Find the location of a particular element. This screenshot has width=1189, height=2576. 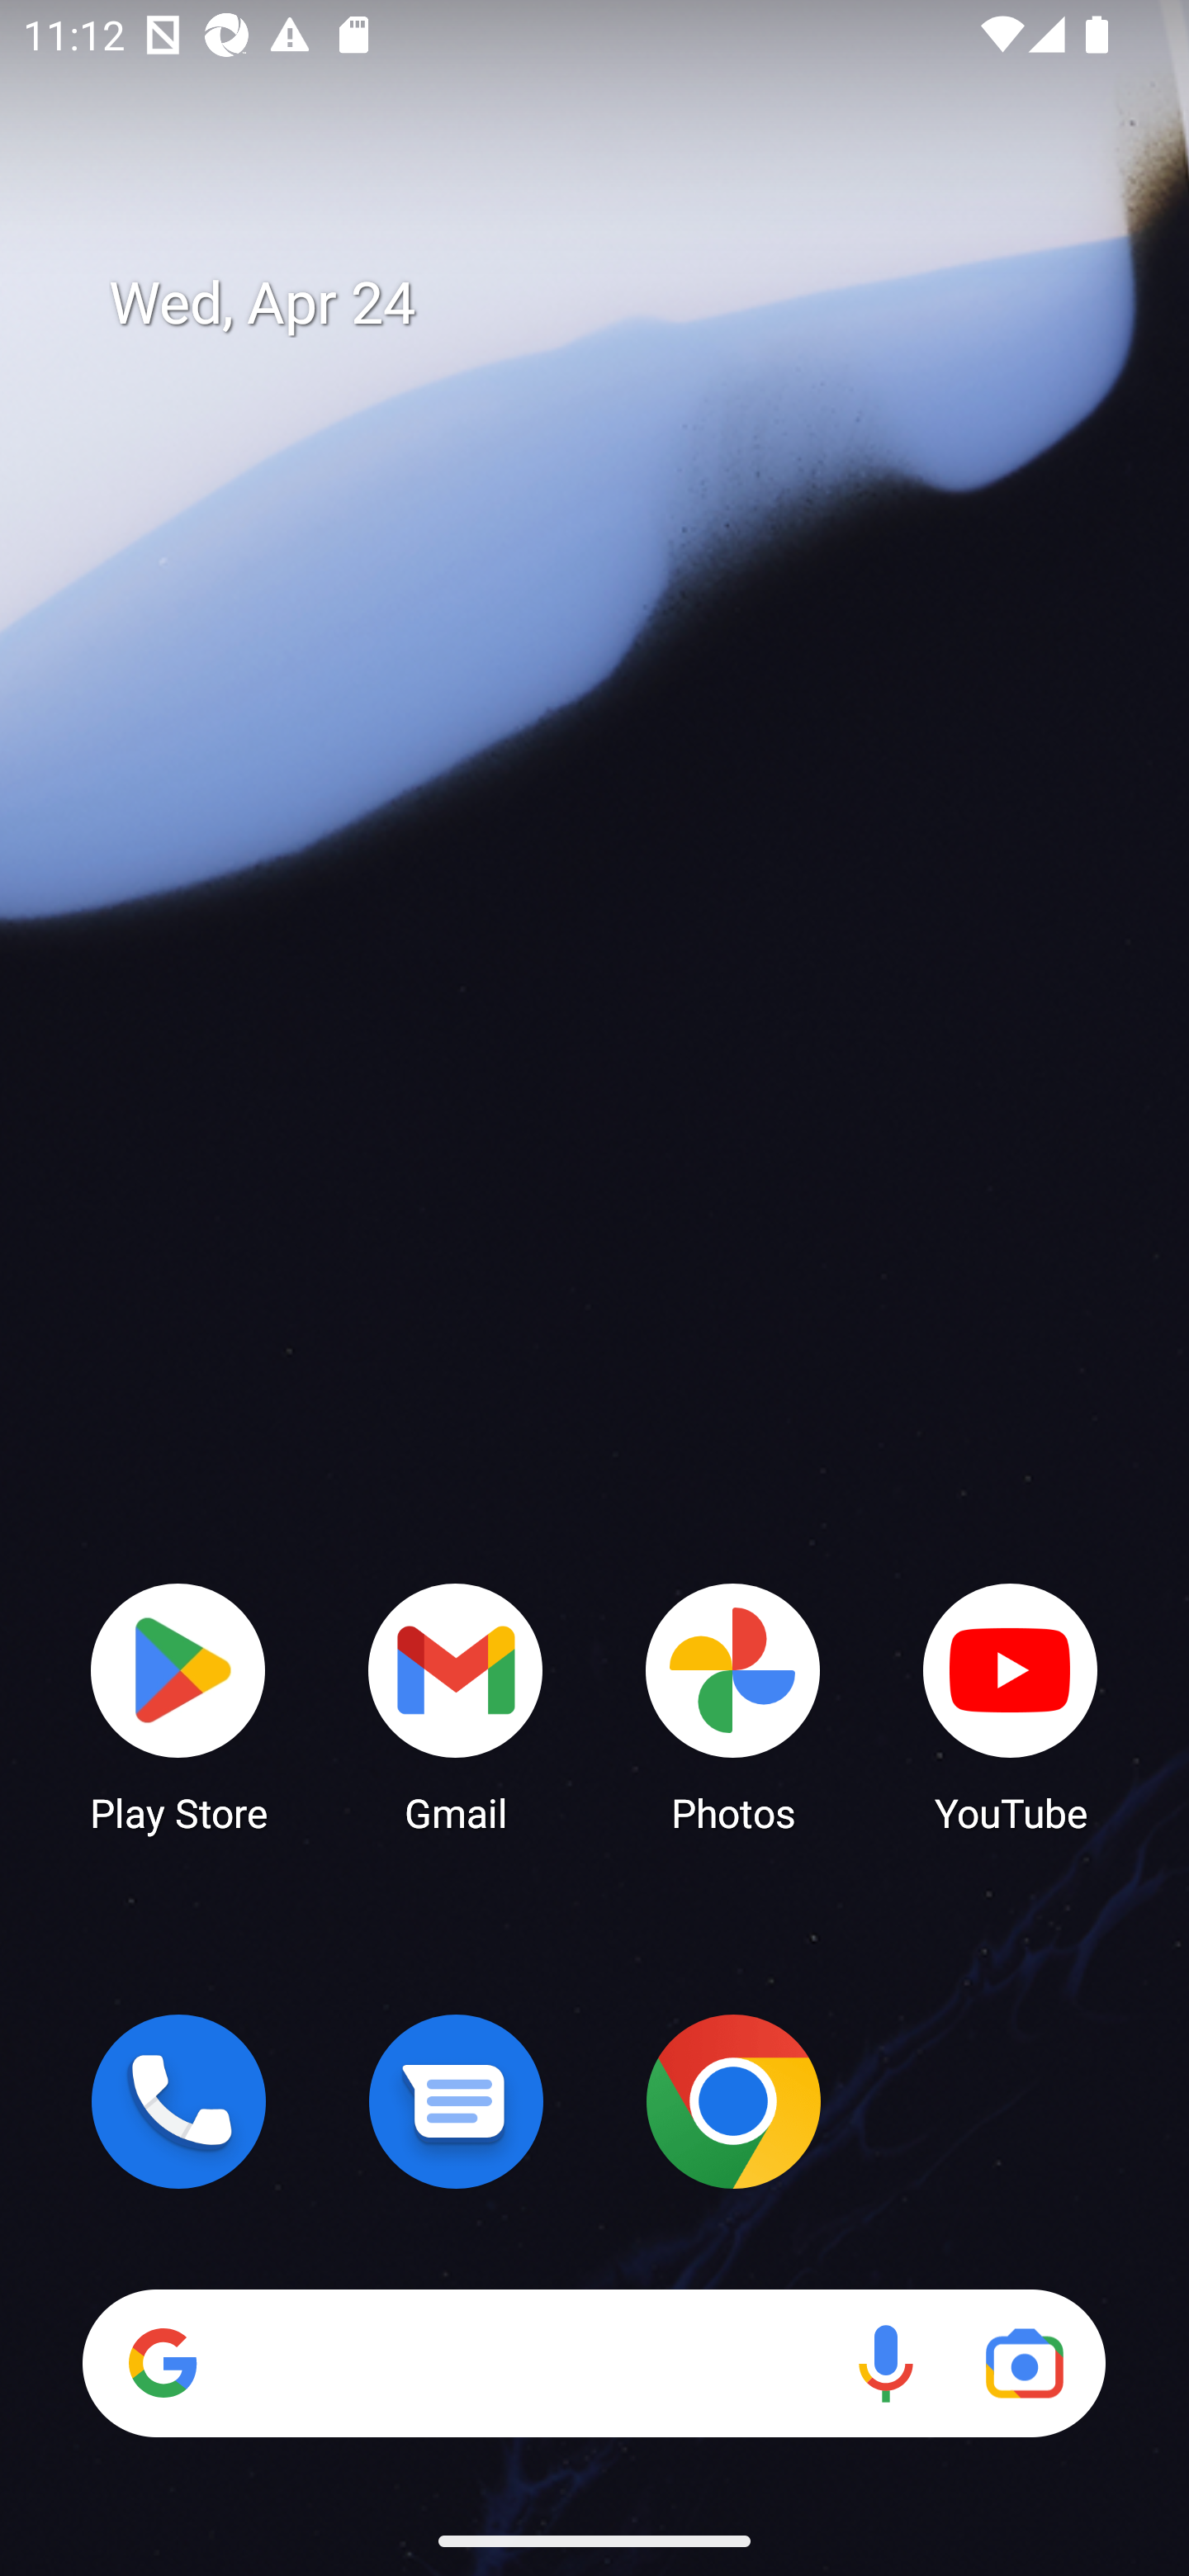

Google Lens is located at coordinates (1024, 2363).